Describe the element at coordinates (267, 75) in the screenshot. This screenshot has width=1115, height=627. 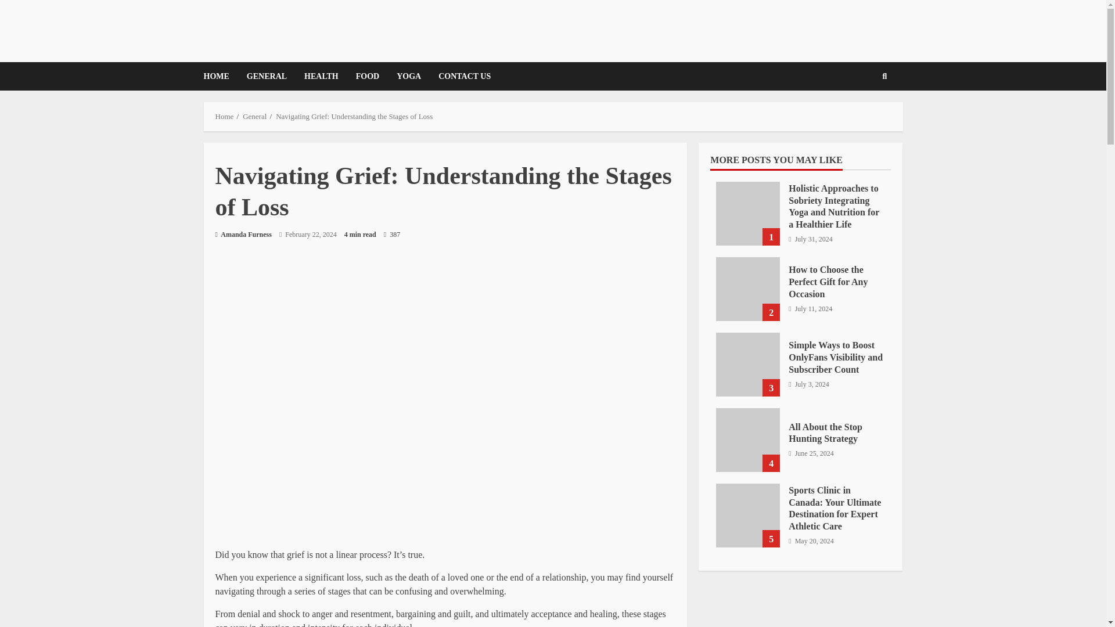
I see `GENERAL` at that location.